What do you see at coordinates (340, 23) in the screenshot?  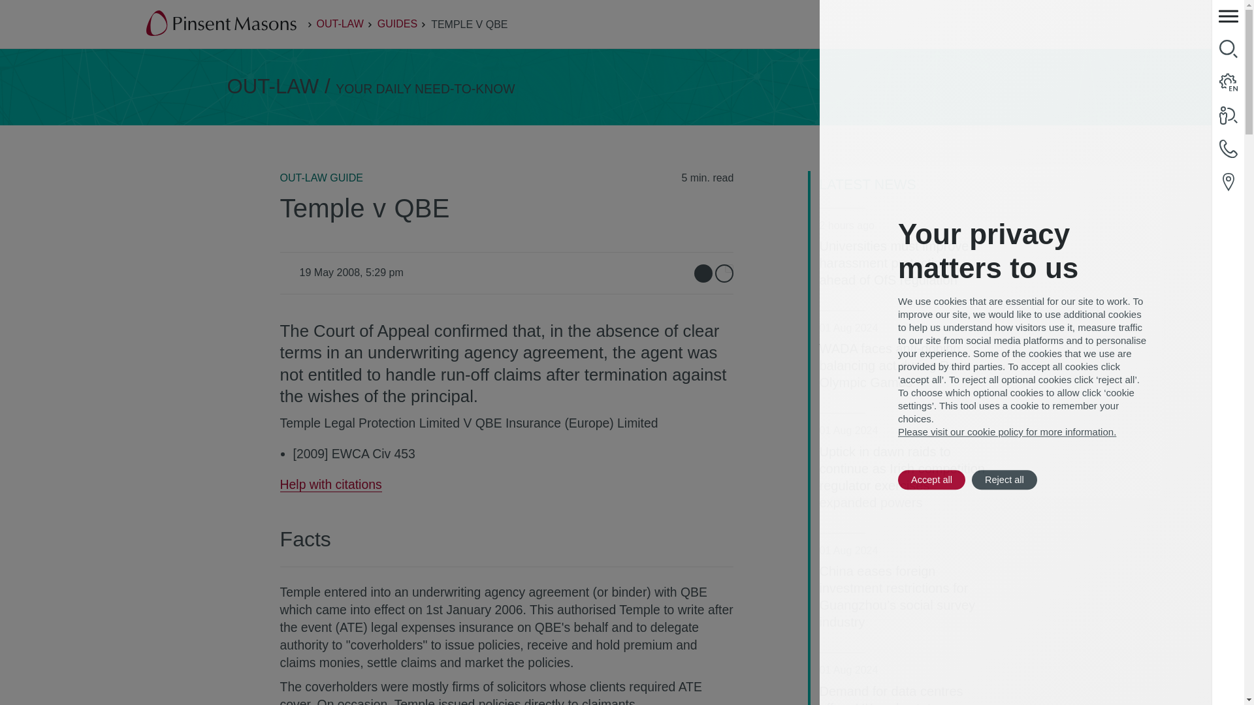 I see `OUT-LAW` at bounding box center [340, 23].